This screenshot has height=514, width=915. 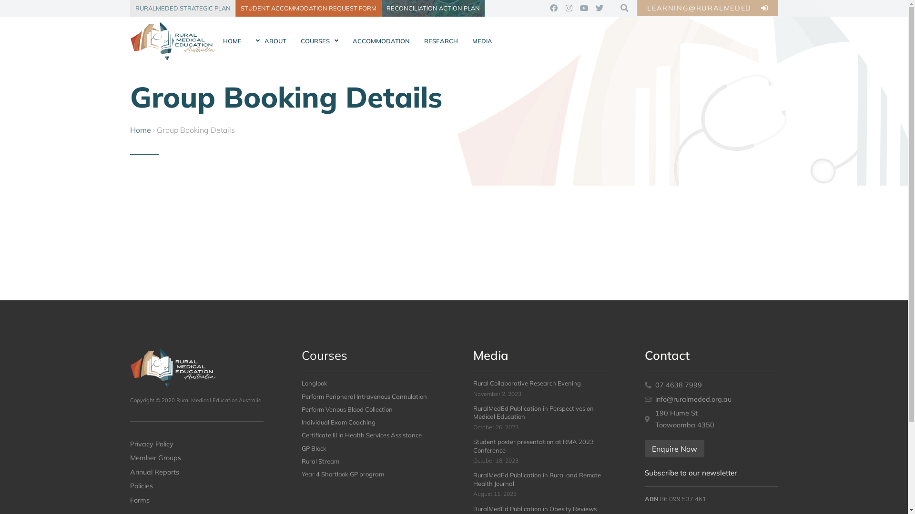 I want to click on STUDENT ACCOMMODATION REQUEST FORM, so click(x=308, y=9).